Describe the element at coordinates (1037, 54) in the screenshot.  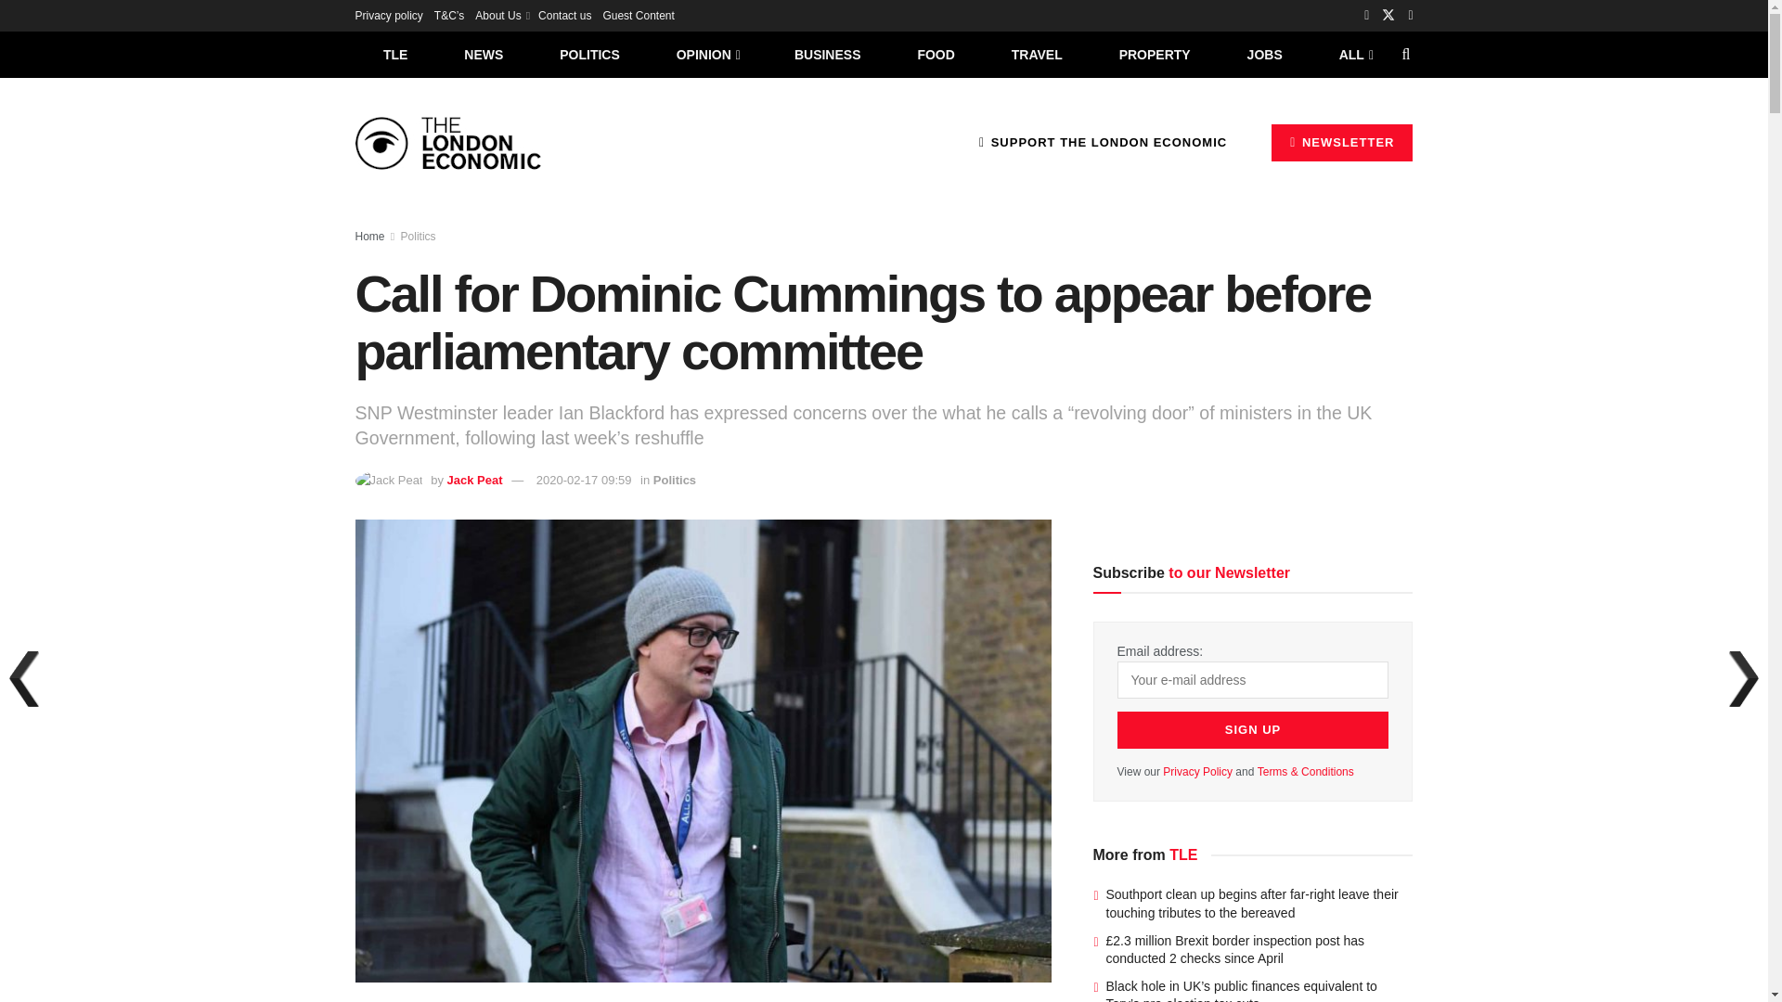
I see `TRAVEL` at that location.